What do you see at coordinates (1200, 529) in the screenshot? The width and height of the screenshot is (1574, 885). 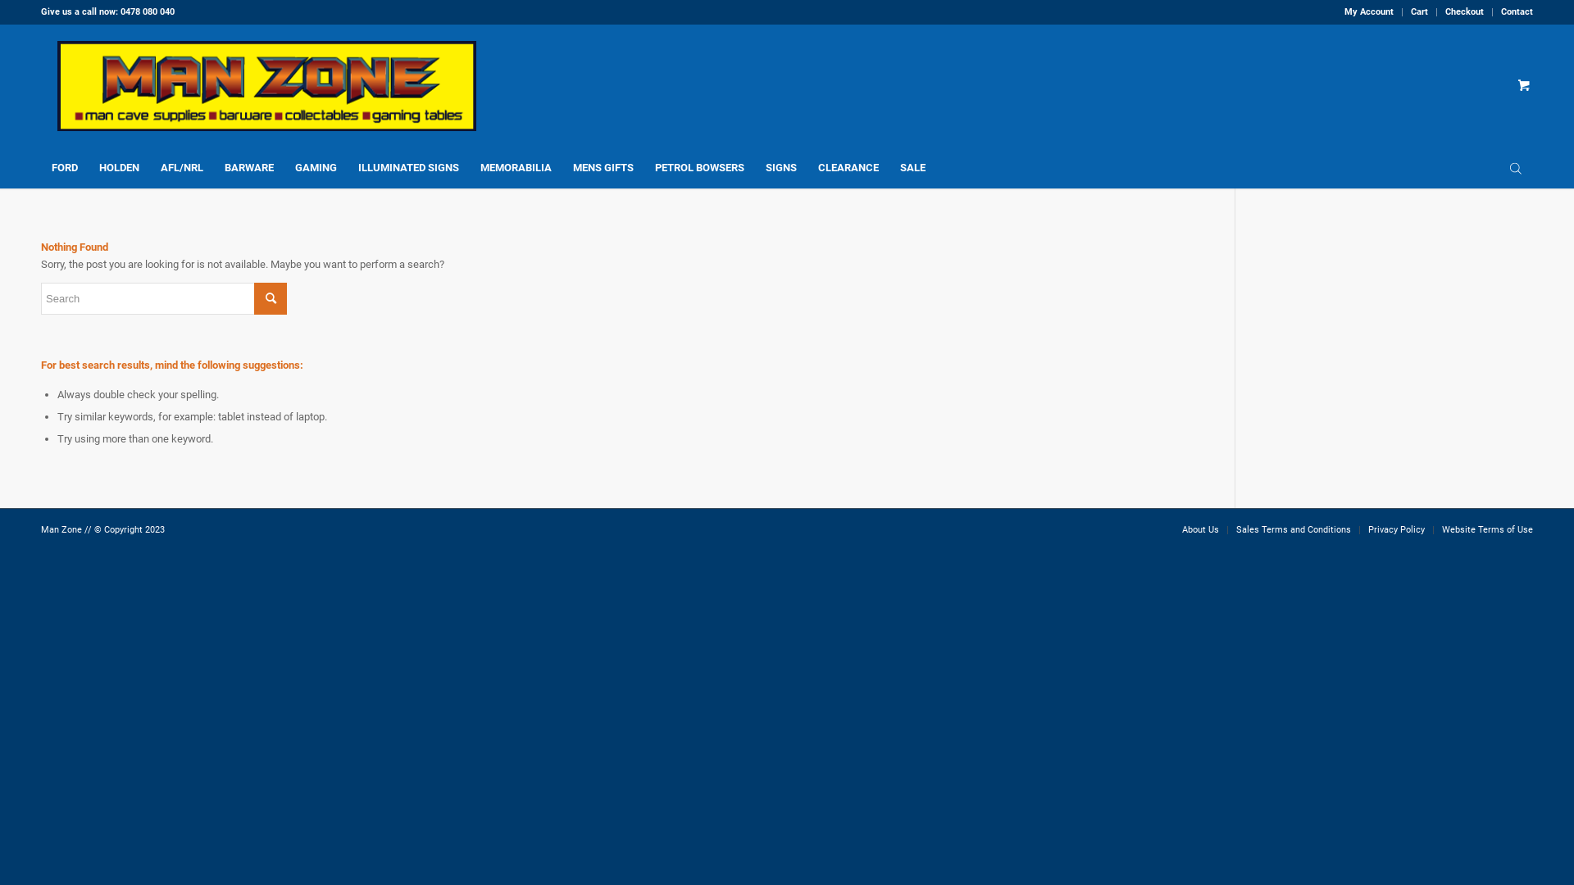 I see `About Us` at bounding box center [1200, 529].